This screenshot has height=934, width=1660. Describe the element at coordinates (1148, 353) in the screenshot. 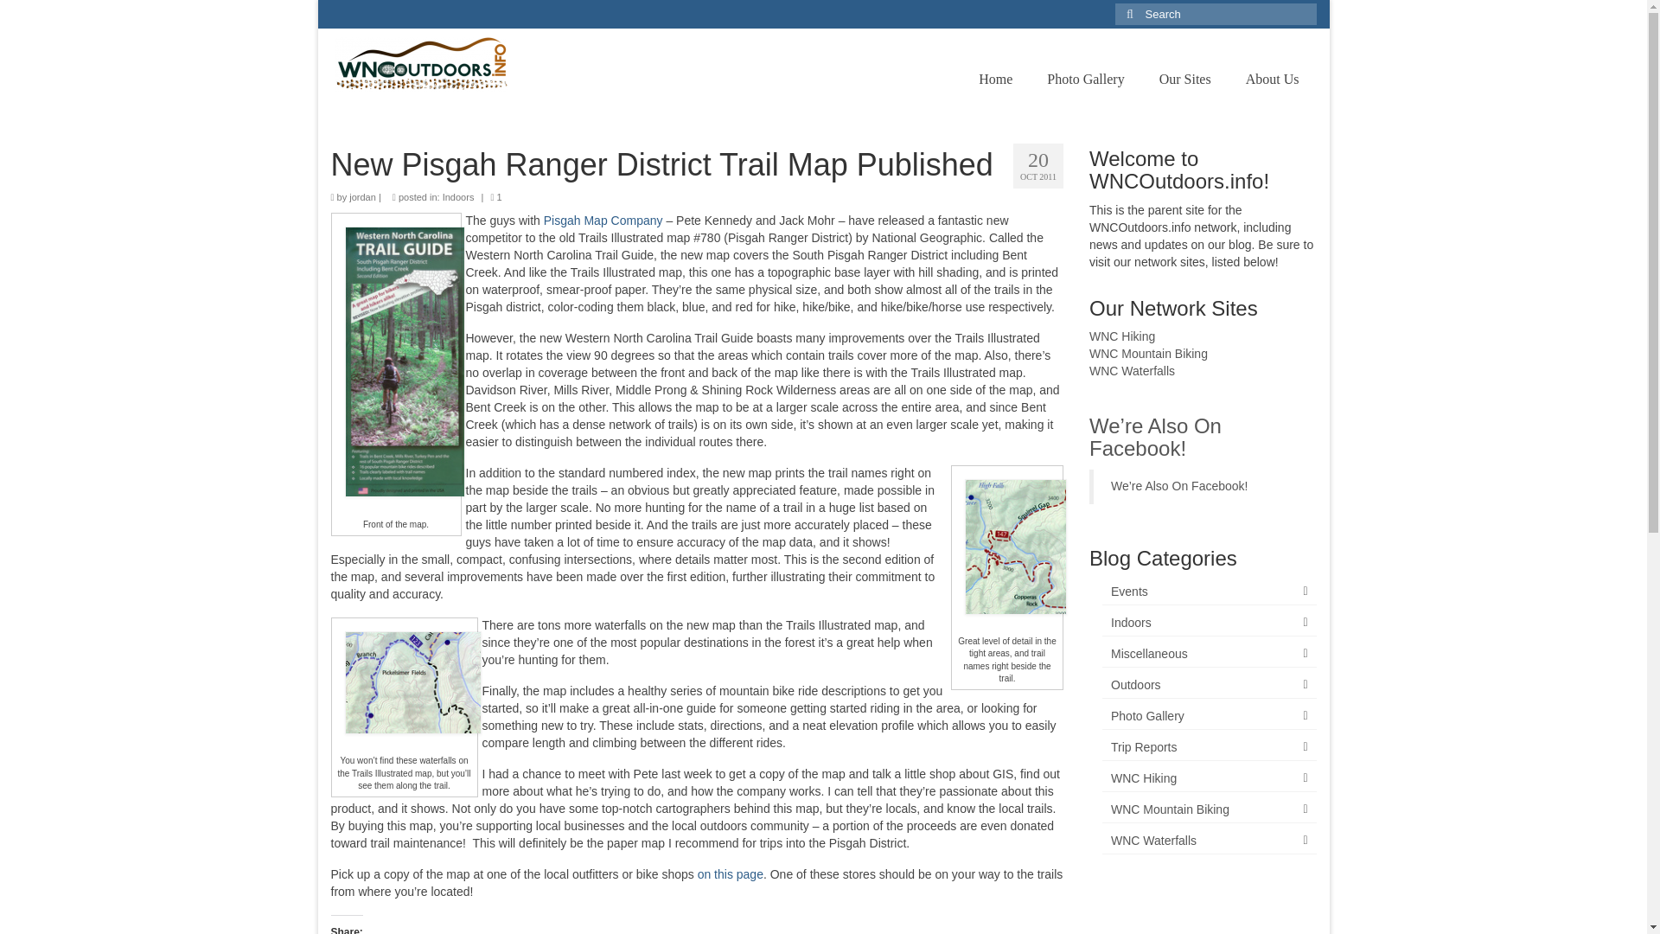

I see `WNC Mountain Biking` at that location.